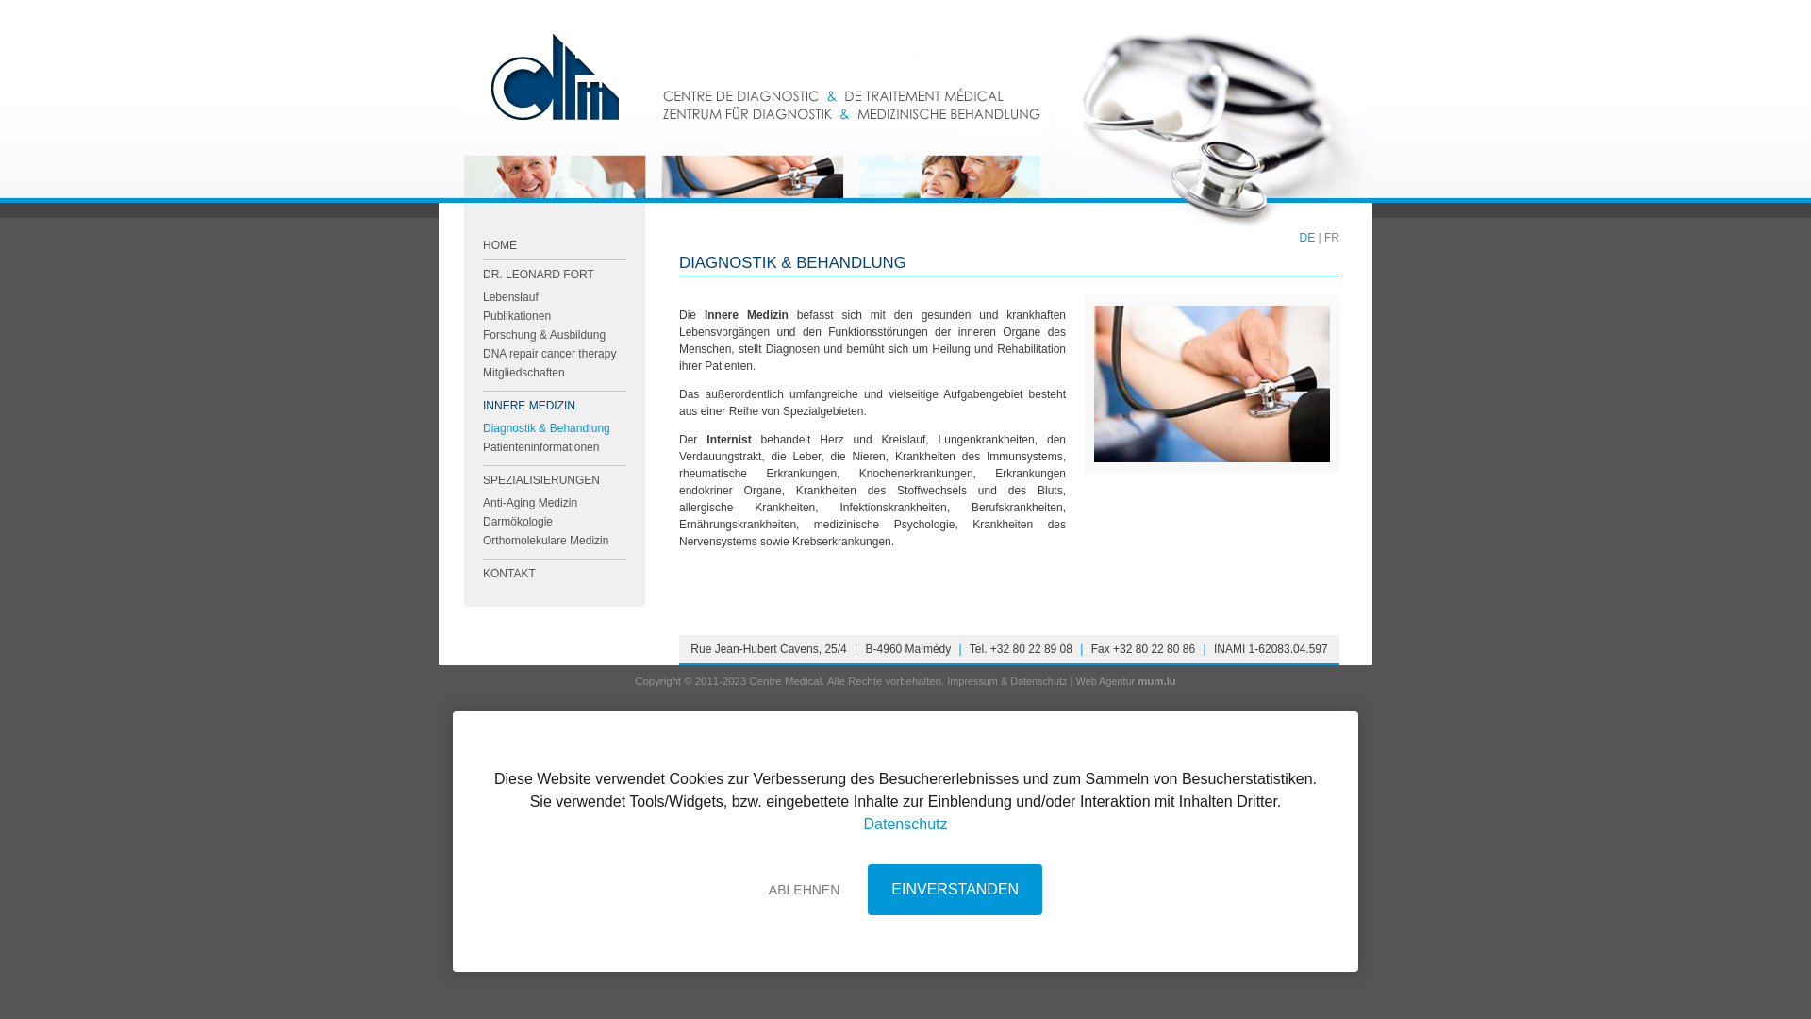 The height and width of the screenshot is (1019, 1811). Describe the element at coordinates (500, 245) in the screenshot. I see `HOME` at that location.